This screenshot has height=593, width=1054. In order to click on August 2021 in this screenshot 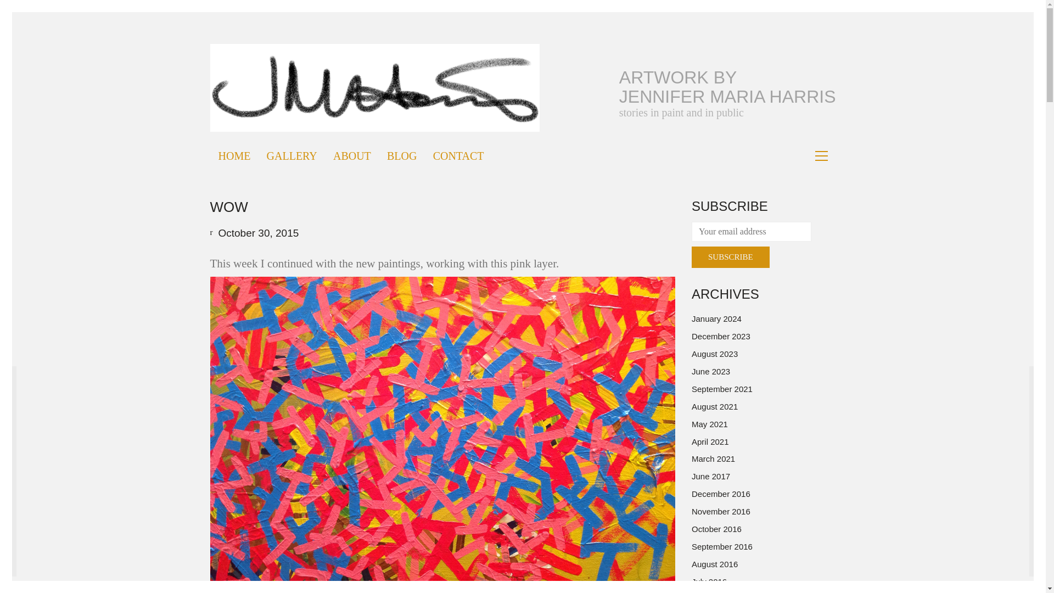, I will do `click(715, 406)`.